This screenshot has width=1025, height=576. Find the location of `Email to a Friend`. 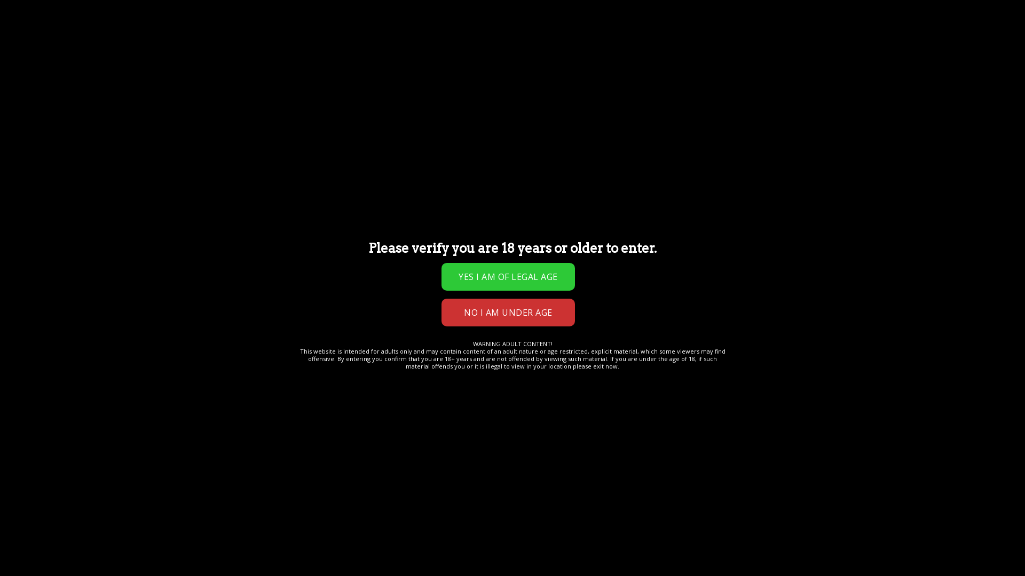

Email to a Friend is located at coordinates (416, 286).